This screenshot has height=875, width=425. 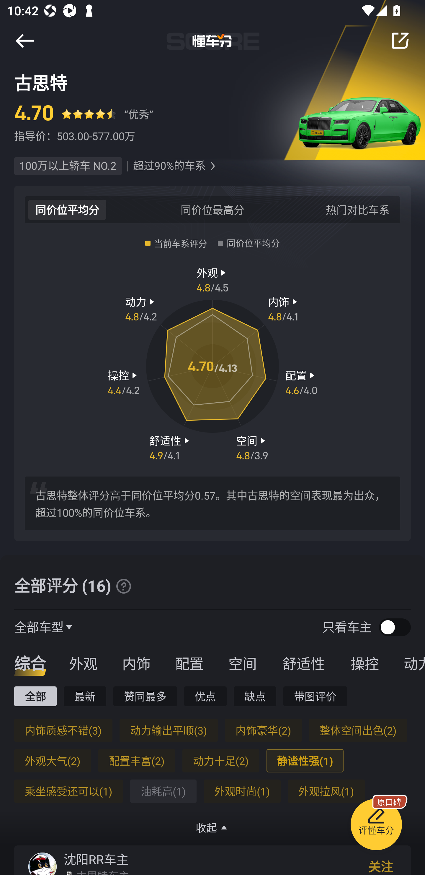 I want to click on 关注, so click(x=381, y=865).